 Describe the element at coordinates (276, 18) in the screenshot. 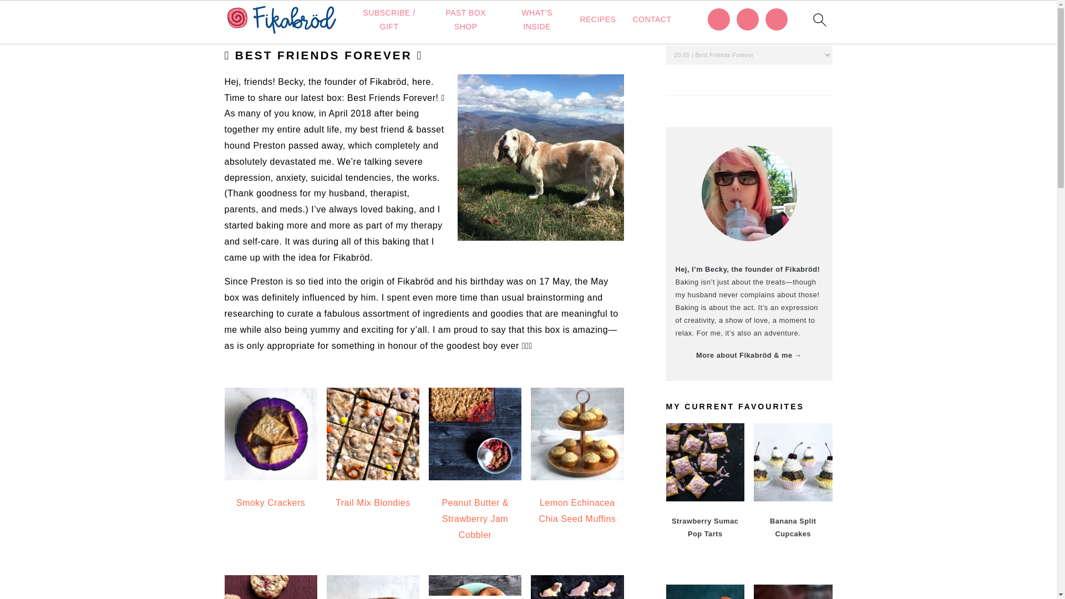

I see `Recipes` at that location.